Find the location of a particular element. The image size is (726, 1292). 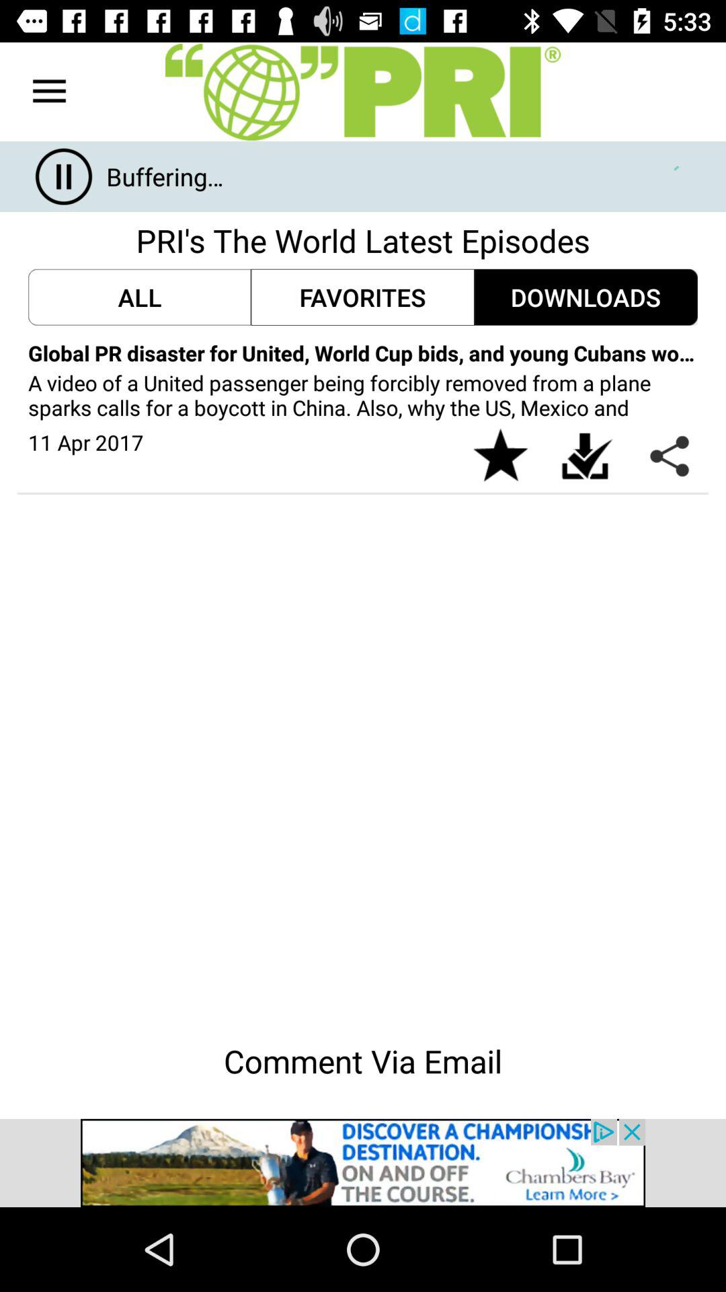

advertisement is located at coordinates (363, 1163).